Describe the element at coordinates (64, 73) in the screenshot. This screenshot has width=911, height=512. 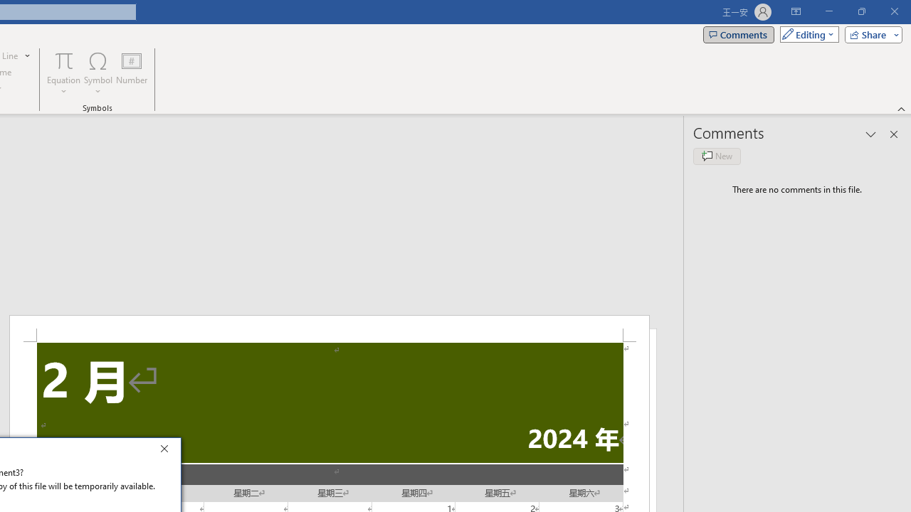
I see `Equation` at that location.